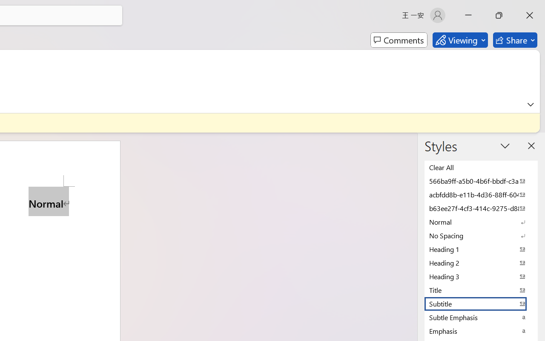 This screenshot has height=341, width=545. What do you see at coordinates (481, 181) in the screenshot?
I see `566ba9ff-a5b0-4b6f-bbdf-c3ab41993fc2` at bounding box center [481, 181].